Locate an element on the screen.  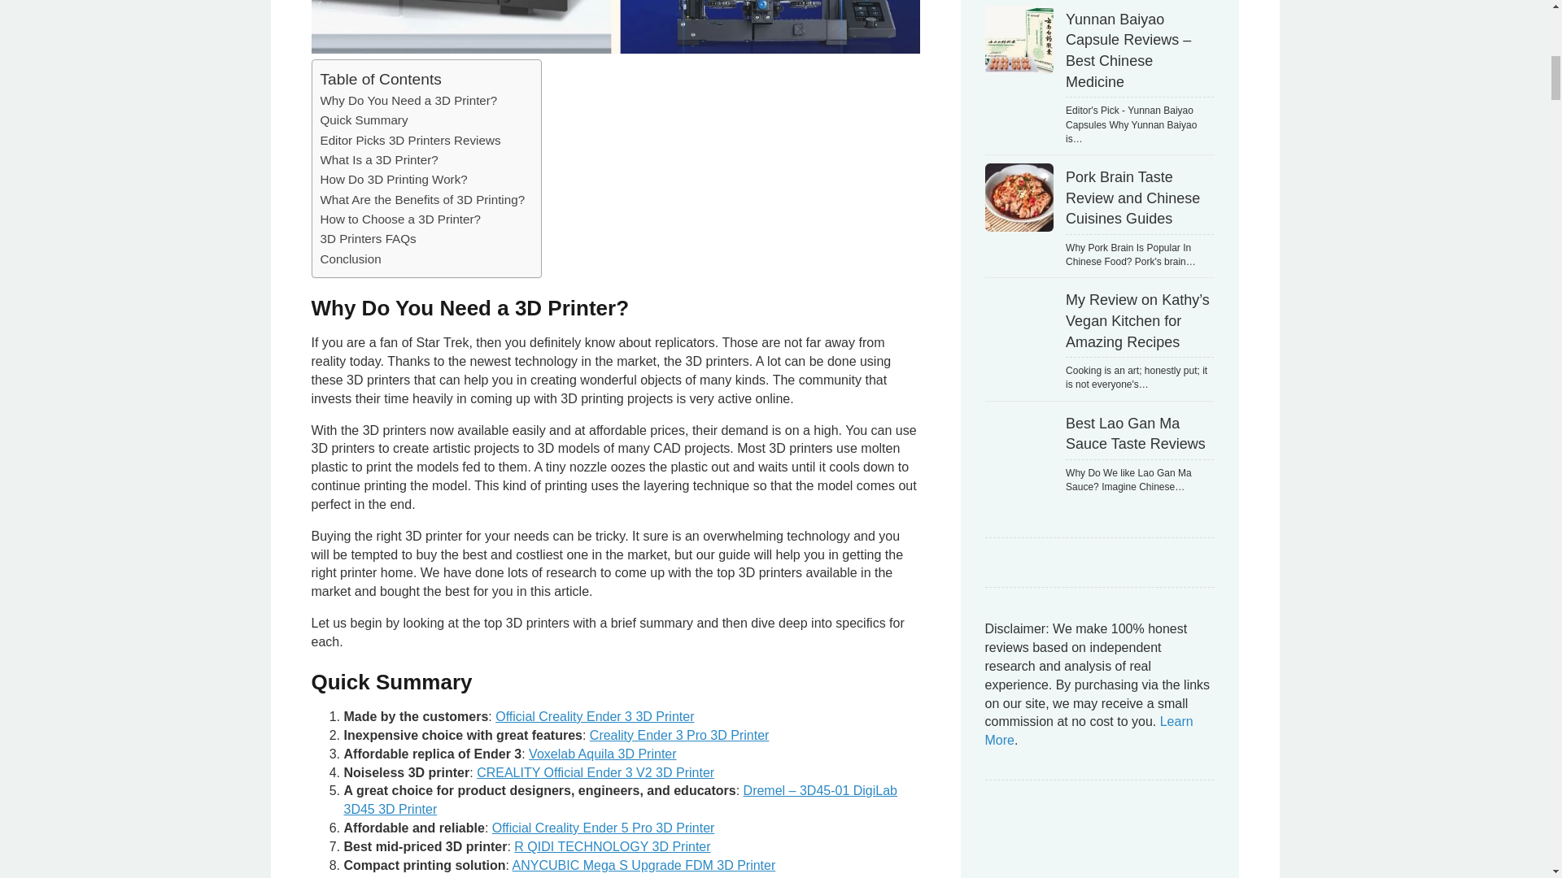
Quick Summary is located at coordinates (364, 120).